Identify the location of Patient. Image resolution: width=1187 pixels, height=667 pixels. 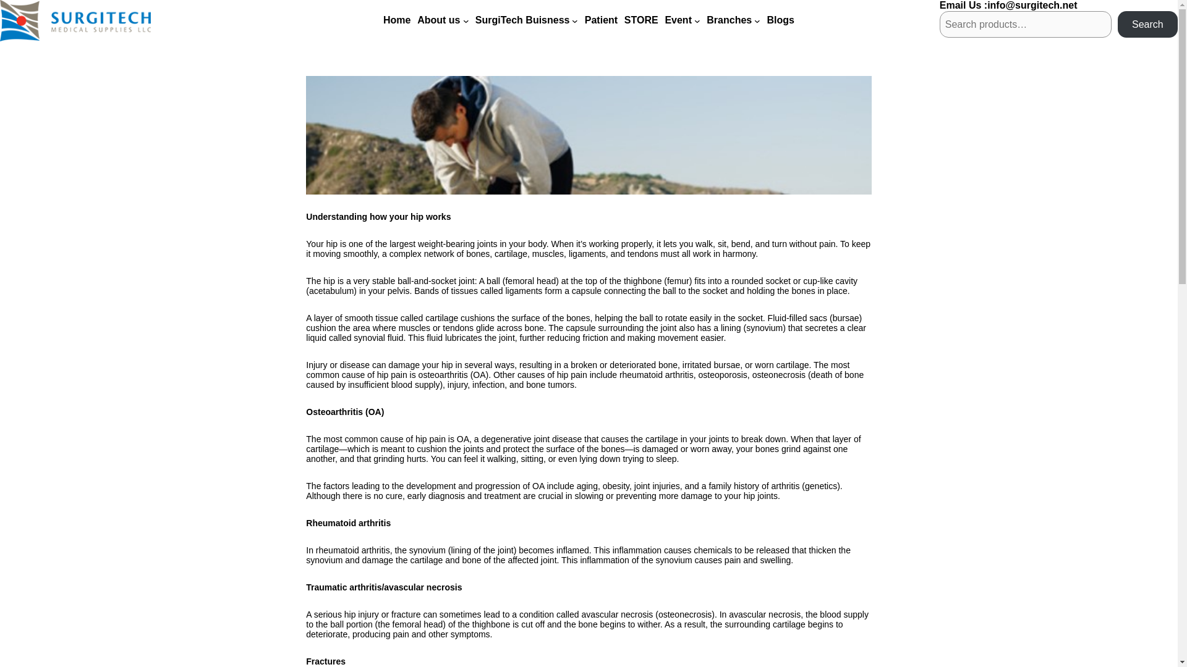
(601, 20).